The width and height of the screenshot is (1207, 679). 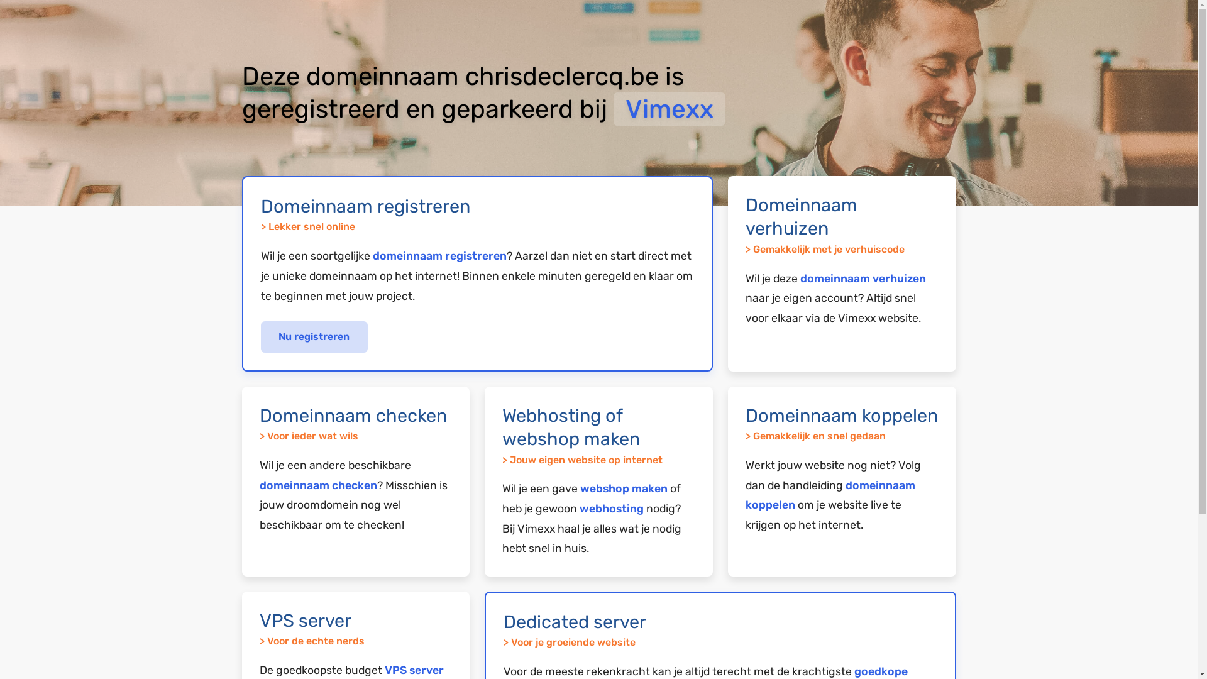 What do you see at coordinates (624, 489) in the screenshot?
I see `webshop maken` at bounding box center [624, 489].